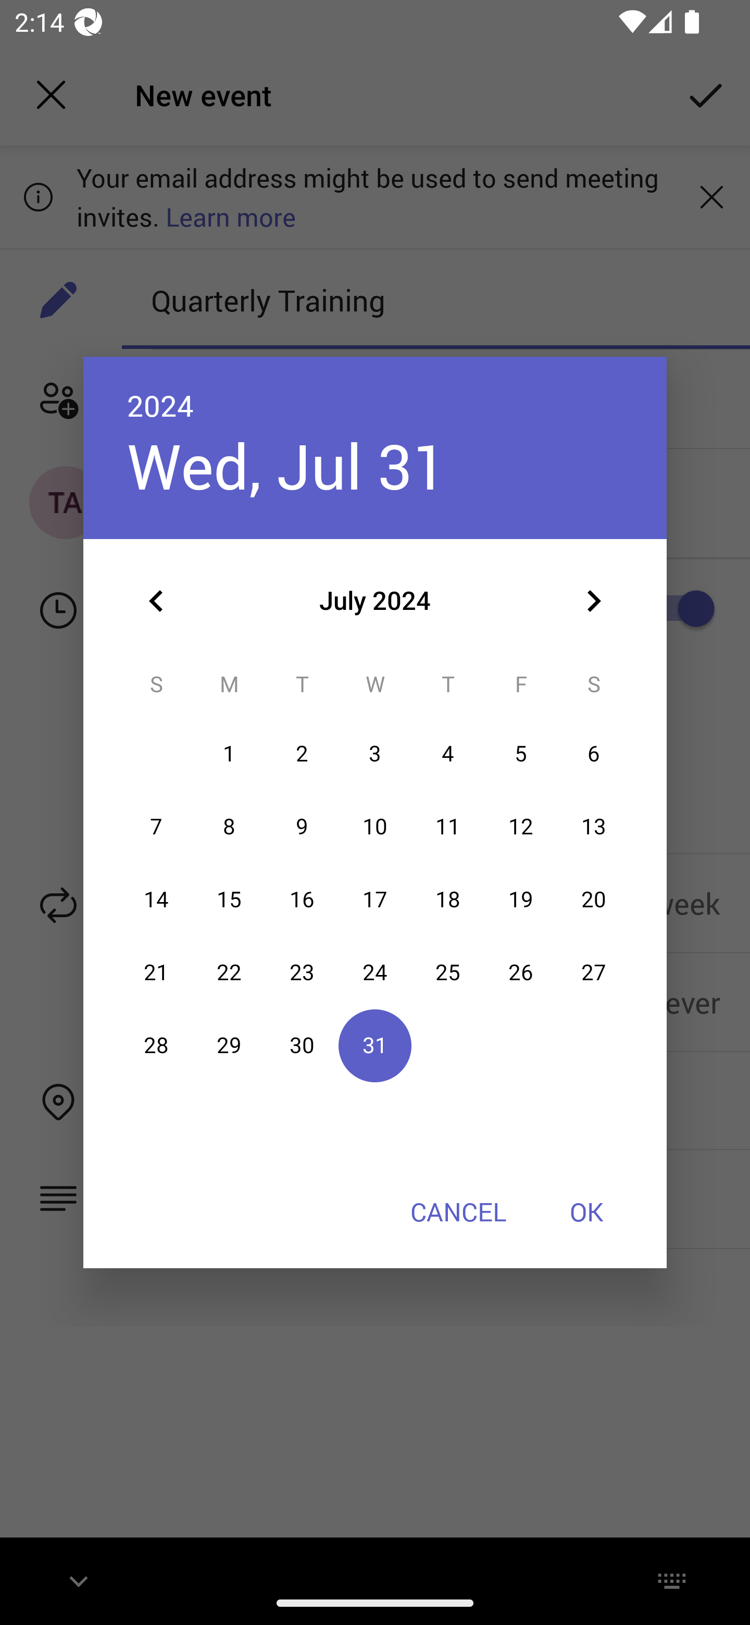 The width and height of the screenshot is (750, 1625). What do you see at coordinates (521, 972) in the screenshot?
I see `26 26 July 2024` at bounding box center [521, 972].